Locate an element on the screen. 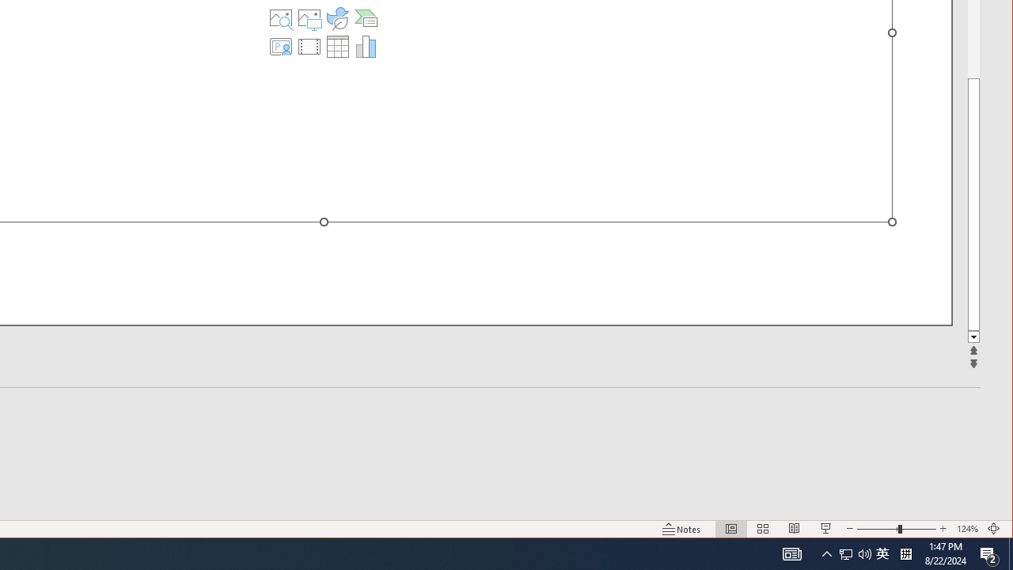 This screenshot has height=570, width=1013. Insert a SmartArt Graphic is located at coordinates (896, 529).